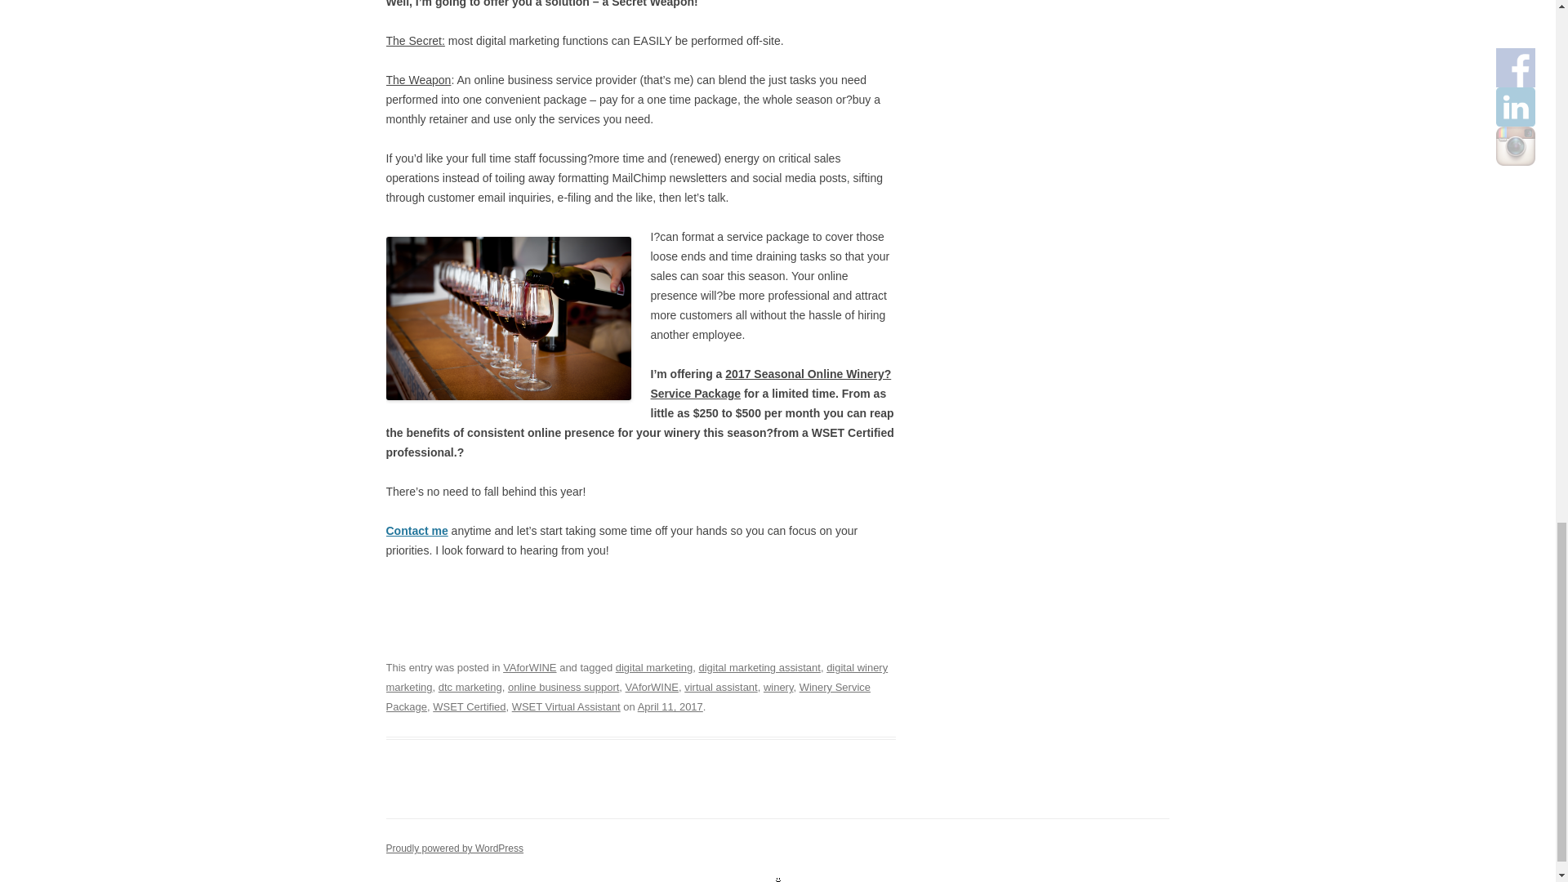 This screenshot has height=882, width=1568. Describe the element at coordinates (759, 668) in the screenshot. I see `digital marketing assistant` at that location.